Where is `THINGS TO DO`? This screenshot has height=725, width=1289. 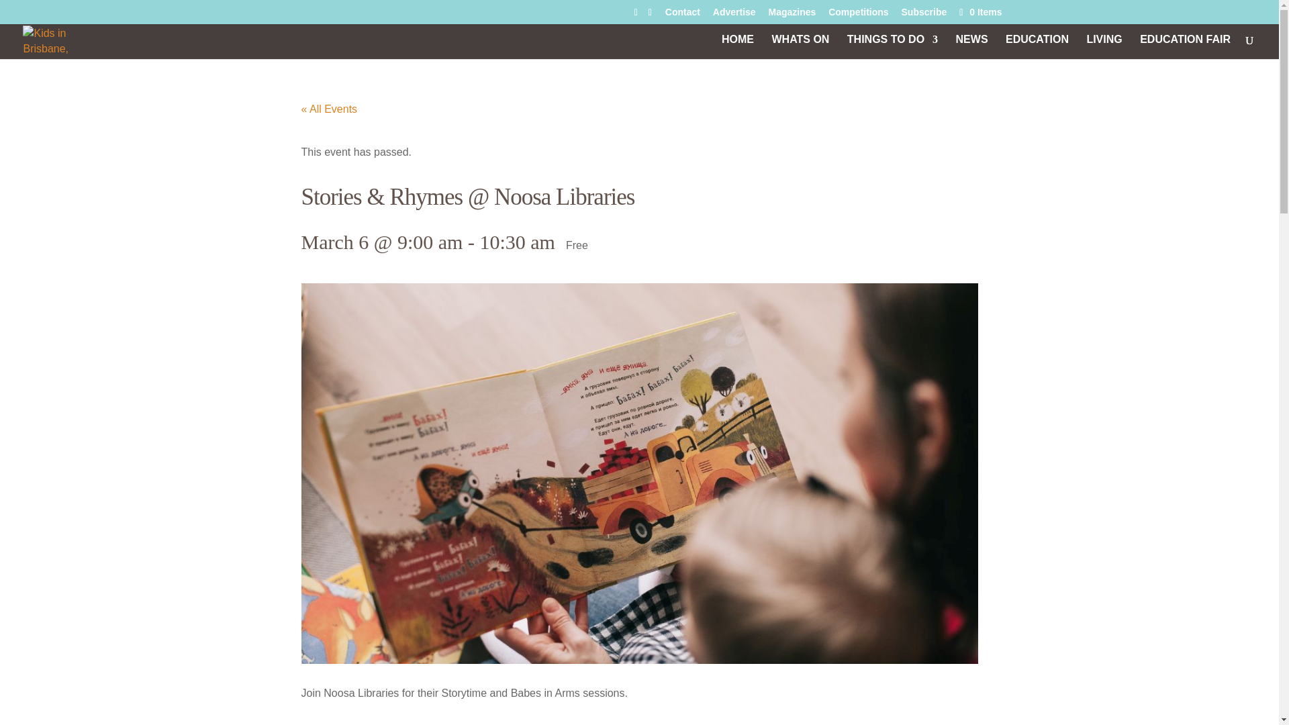
THINGS TO DO is located at coordinates (892, 46).